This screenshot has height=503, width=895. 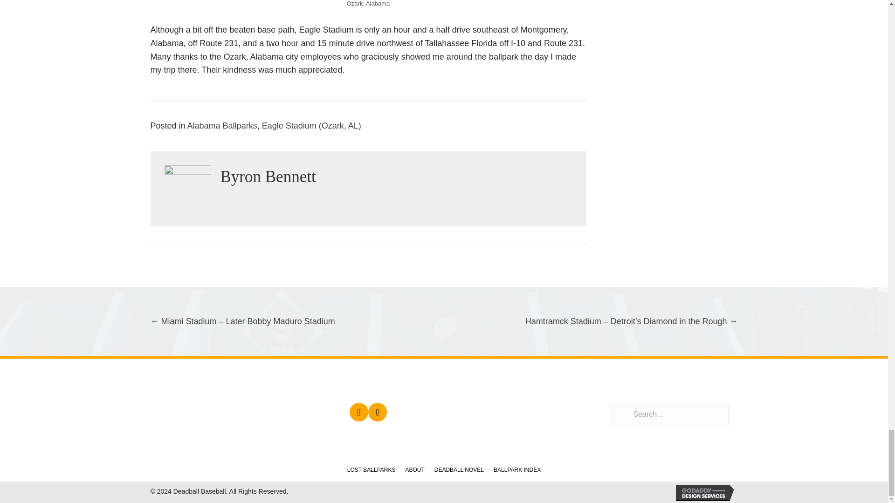 What do you see at coordinates (377, 412) in the screenshot?
I see `Amazon` at bounding box center [377, 412].